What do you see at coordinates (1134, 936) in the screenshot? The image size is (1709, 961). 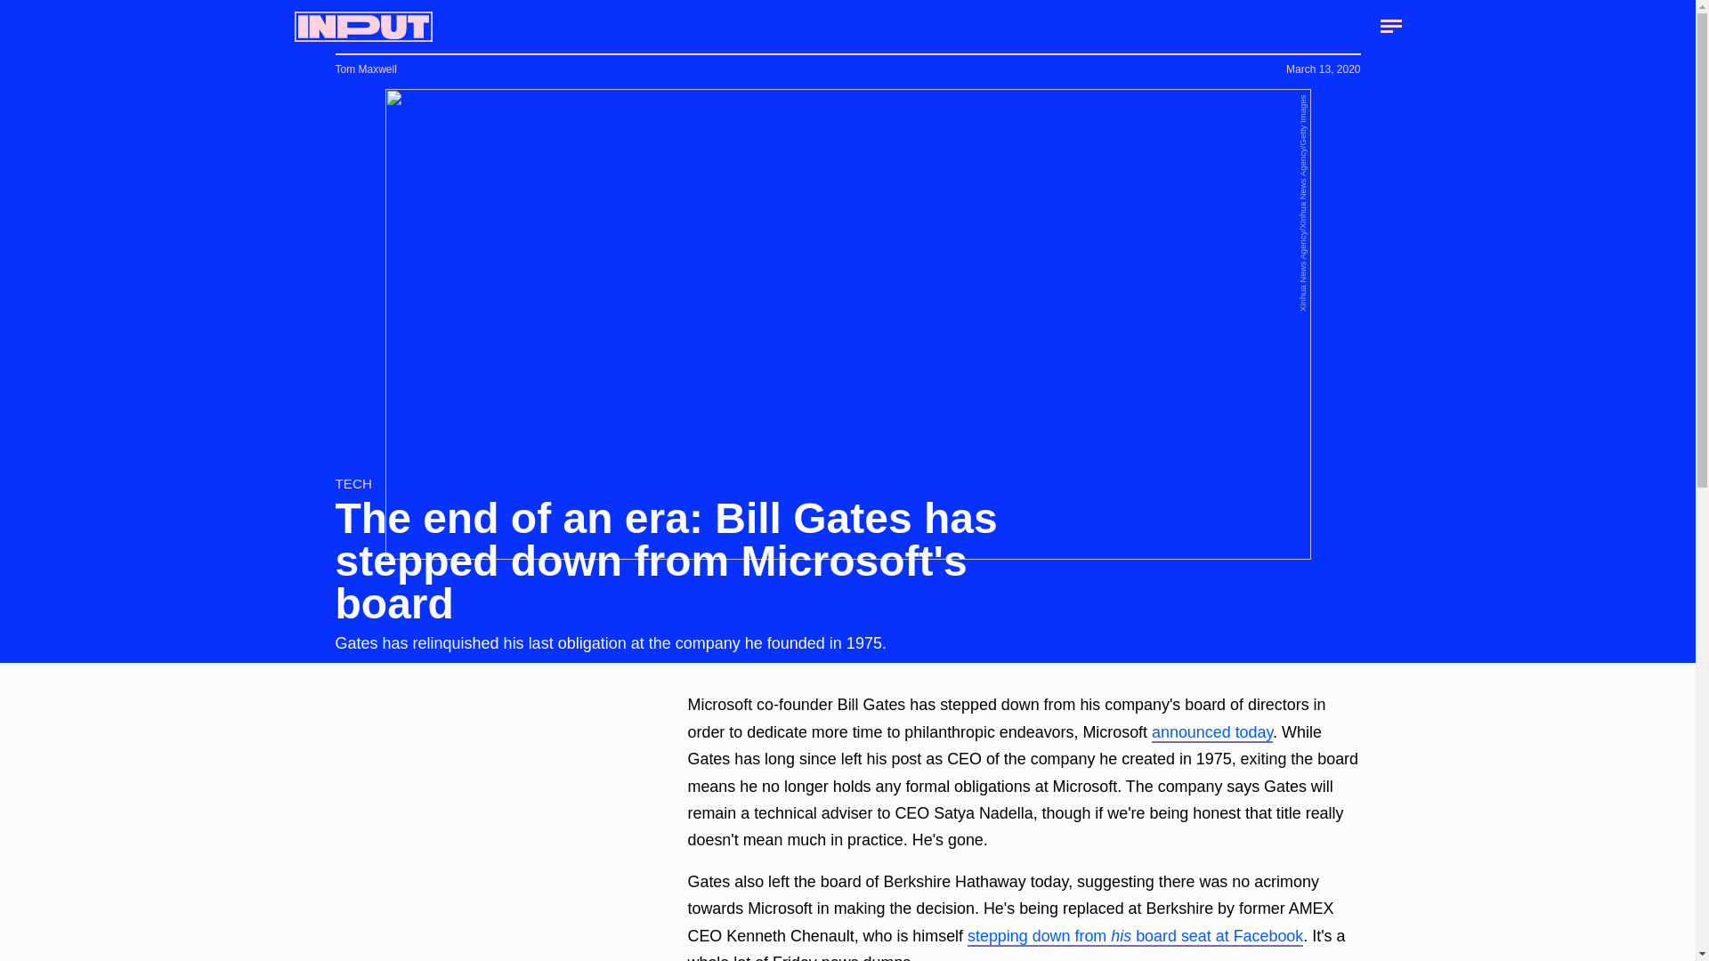 I see `stepping down from his board seat at Facebook` at bounding box center [1134, 936].